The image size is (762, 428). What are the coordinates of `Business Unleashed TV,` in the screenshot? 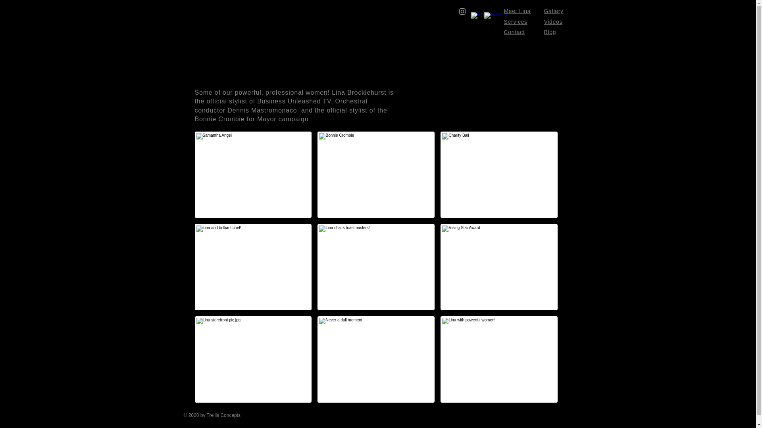 It's located at (296, 101).